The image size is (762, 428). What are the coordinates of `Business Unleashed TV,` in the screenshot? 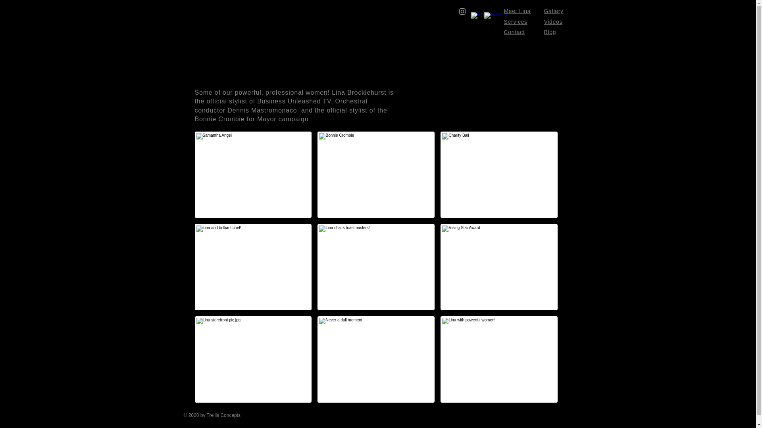 It's located at (296, 101).